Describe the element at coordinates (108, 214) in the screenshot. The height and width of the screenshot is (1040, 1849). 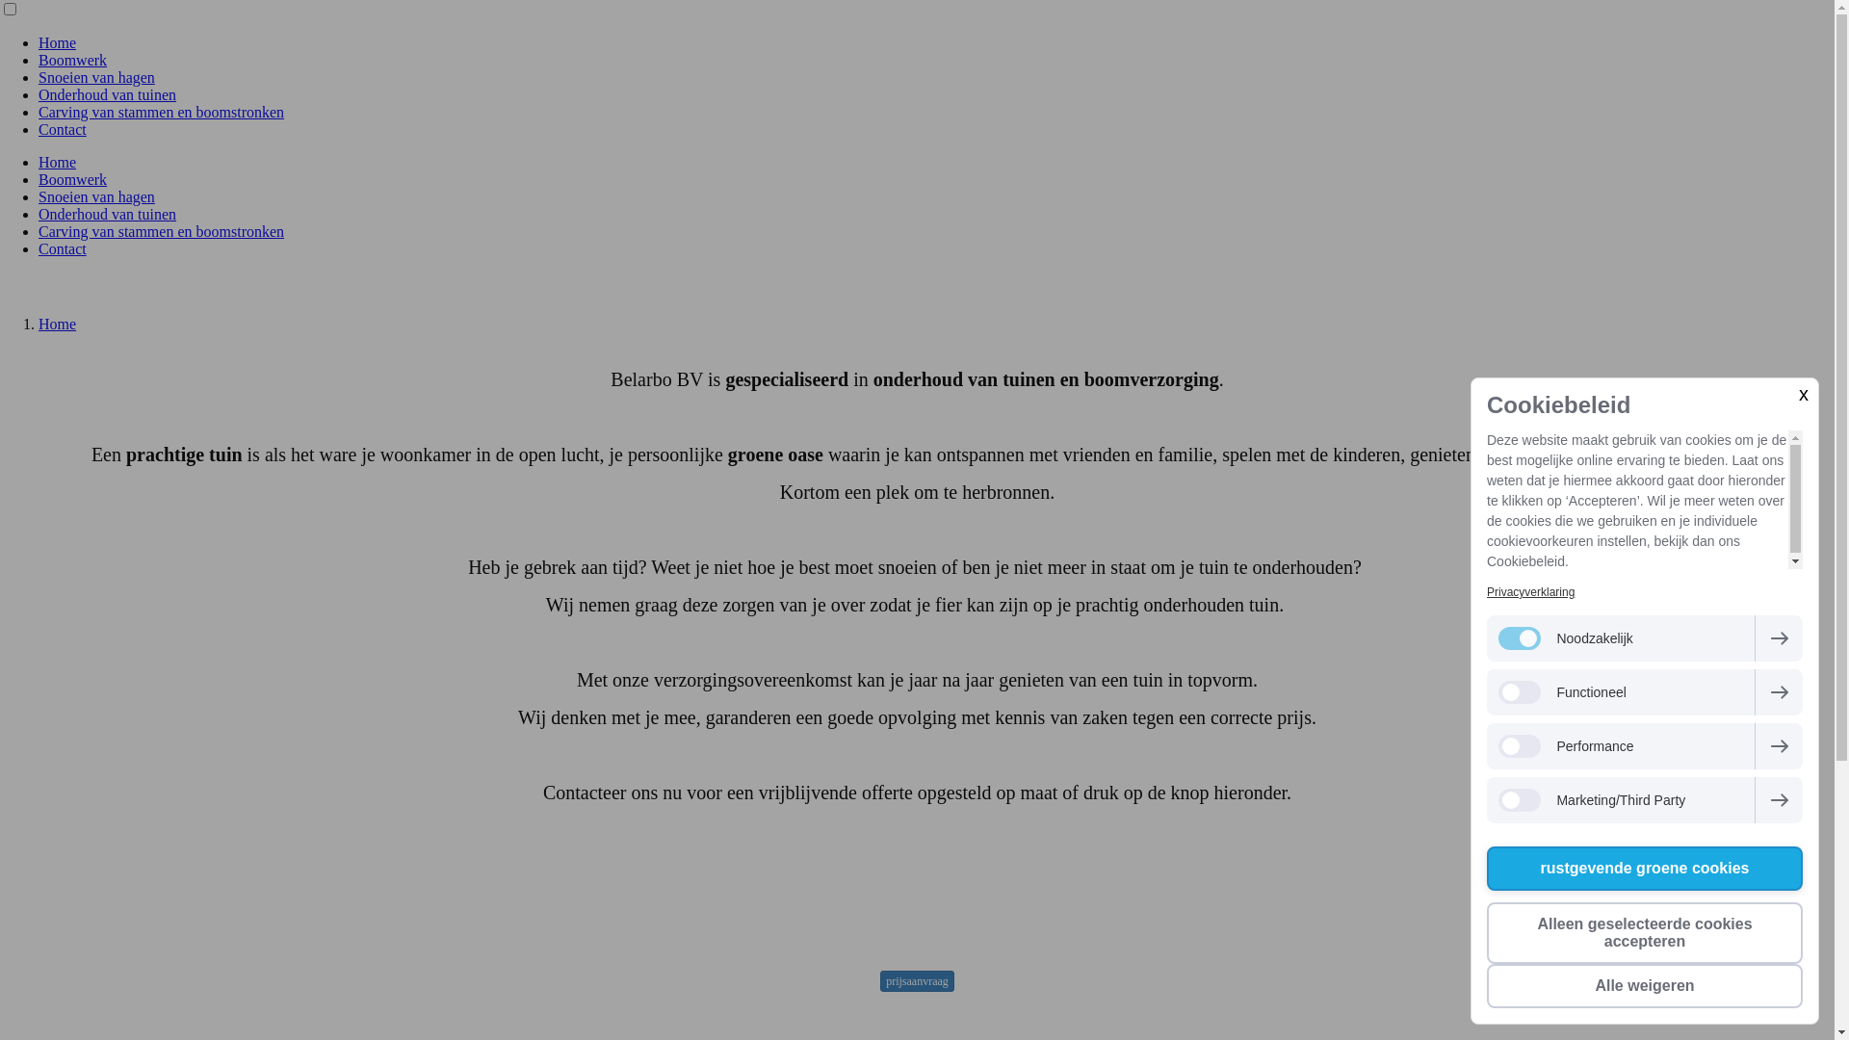
I see `Onderhoud van tuinen` at that location.